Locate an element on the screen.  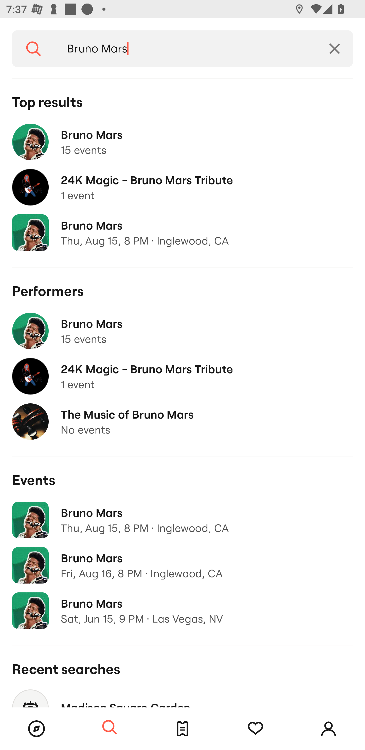
Tickets is located at coordinates (182, 729).